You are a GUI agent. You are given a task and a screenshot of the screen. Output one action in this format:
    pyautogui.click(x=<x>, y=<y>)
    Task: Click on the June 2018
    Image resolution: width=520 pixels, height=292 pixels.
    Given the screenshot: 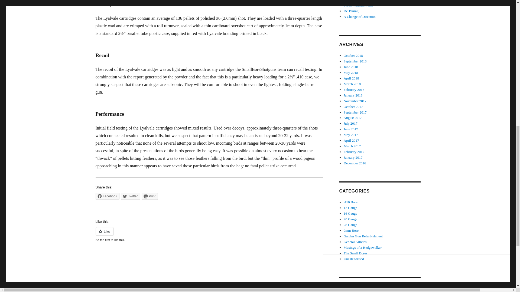 What is the action you would take?
    pyautogui.click(x=351, y=67)
    